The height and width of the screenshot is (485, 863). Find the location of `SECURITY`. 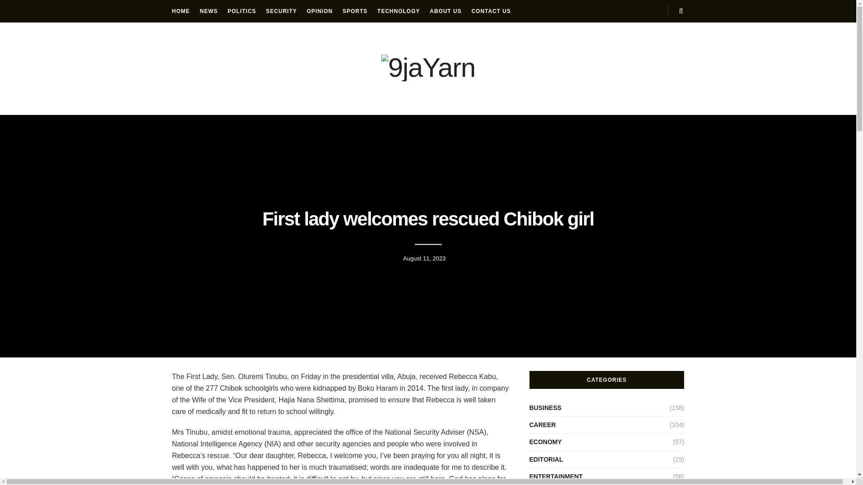

SECURITY is located at coordinates (281, 11).